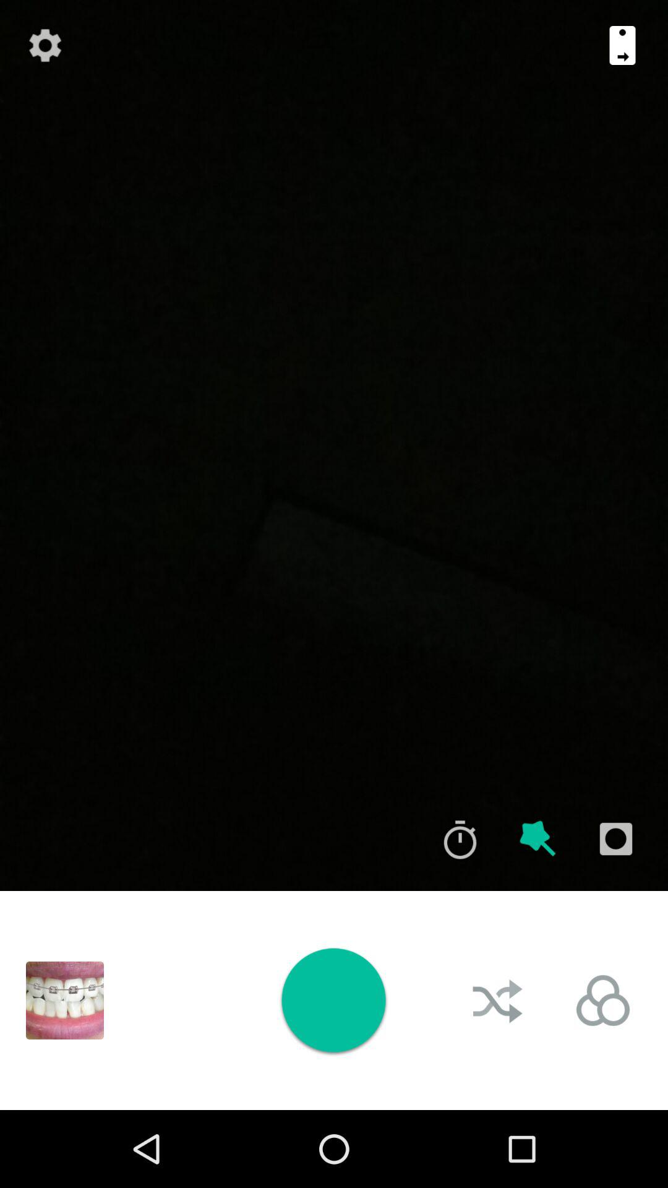 This screenshot has width=668, height=1188. I want to click on the icon represented to goto previous option or menu, so click(622, 45).